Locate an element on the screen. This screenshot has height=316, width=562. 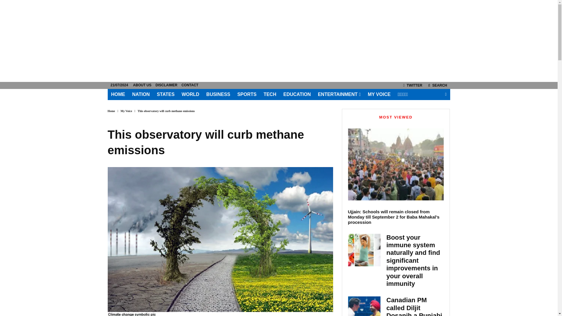
ABOUT US is located at coordinates (142, 85).